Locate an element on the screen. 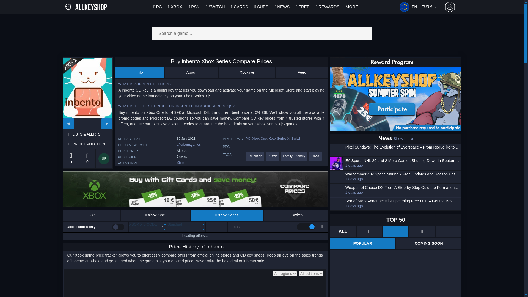 The height and width of the screenshot is (297, 528).  PC is located at coordinates (91, 215).